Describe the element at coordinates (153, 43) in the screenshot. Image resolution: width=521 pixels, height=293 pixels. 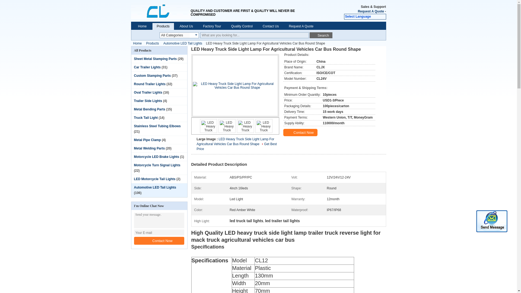
I see `Products` at that location.